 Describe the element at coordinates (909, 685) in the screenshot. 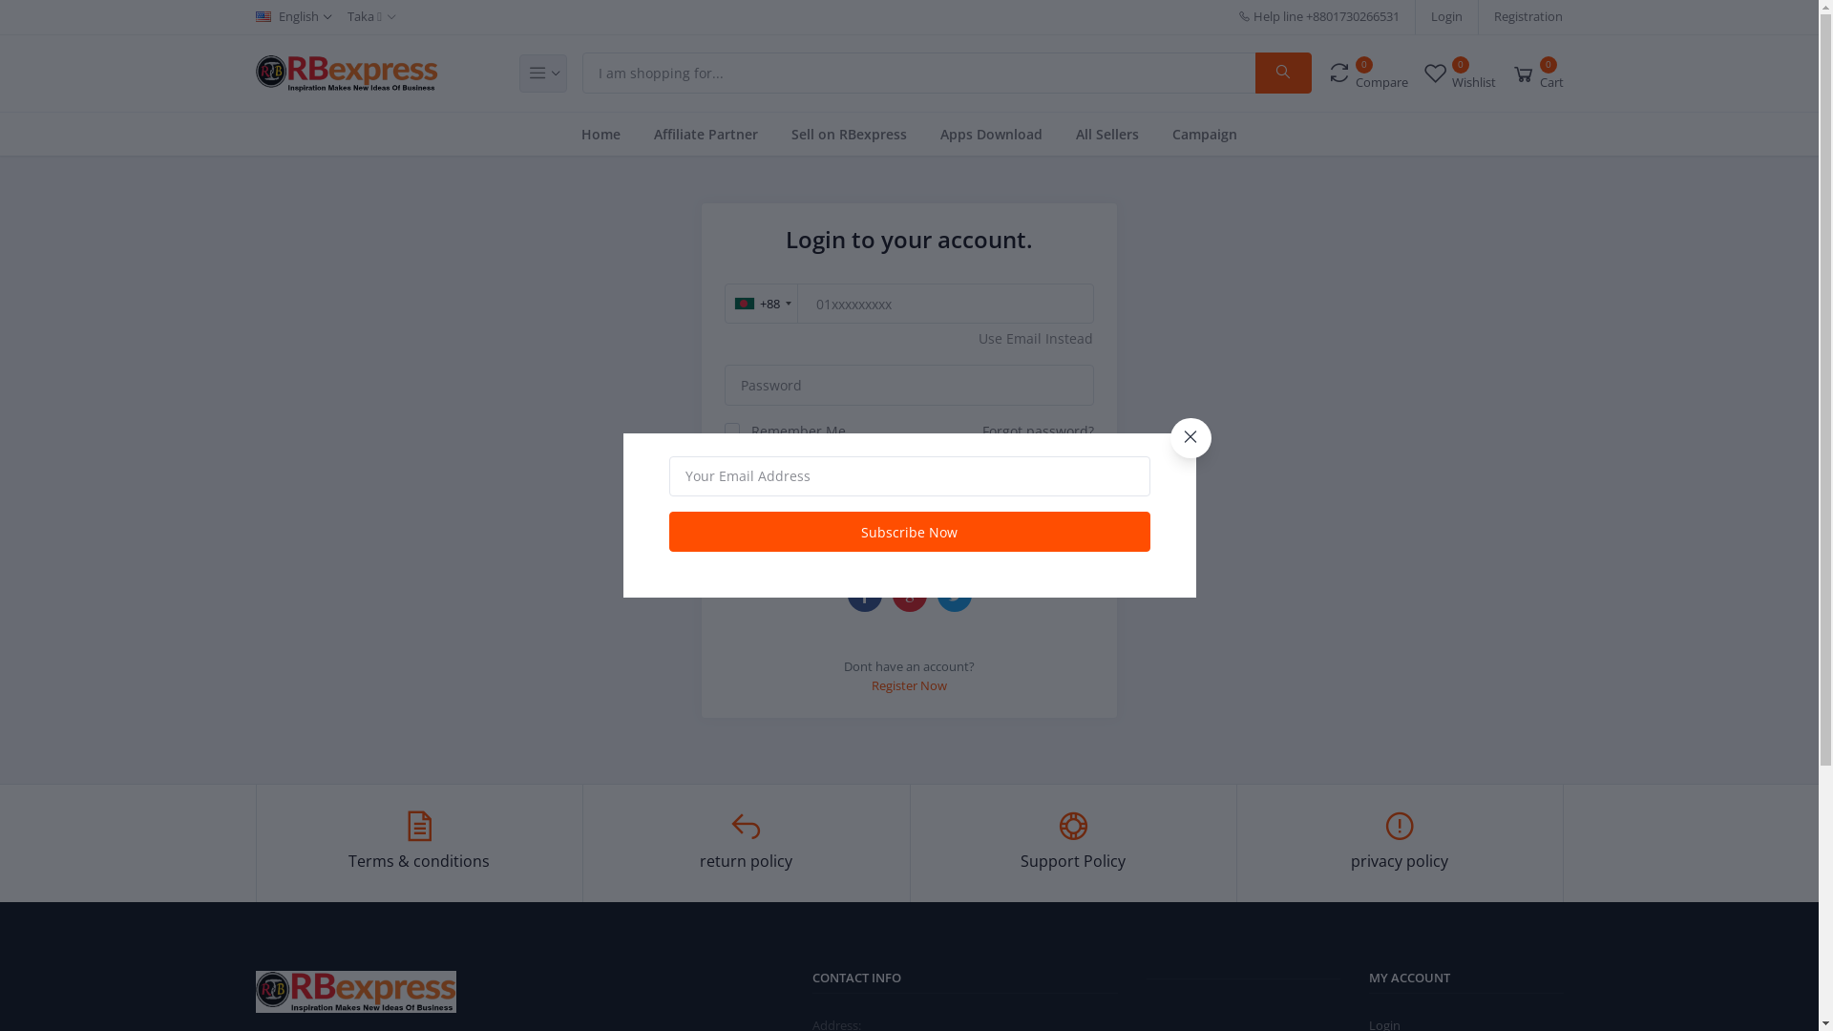

I see `Register Now` at that location.